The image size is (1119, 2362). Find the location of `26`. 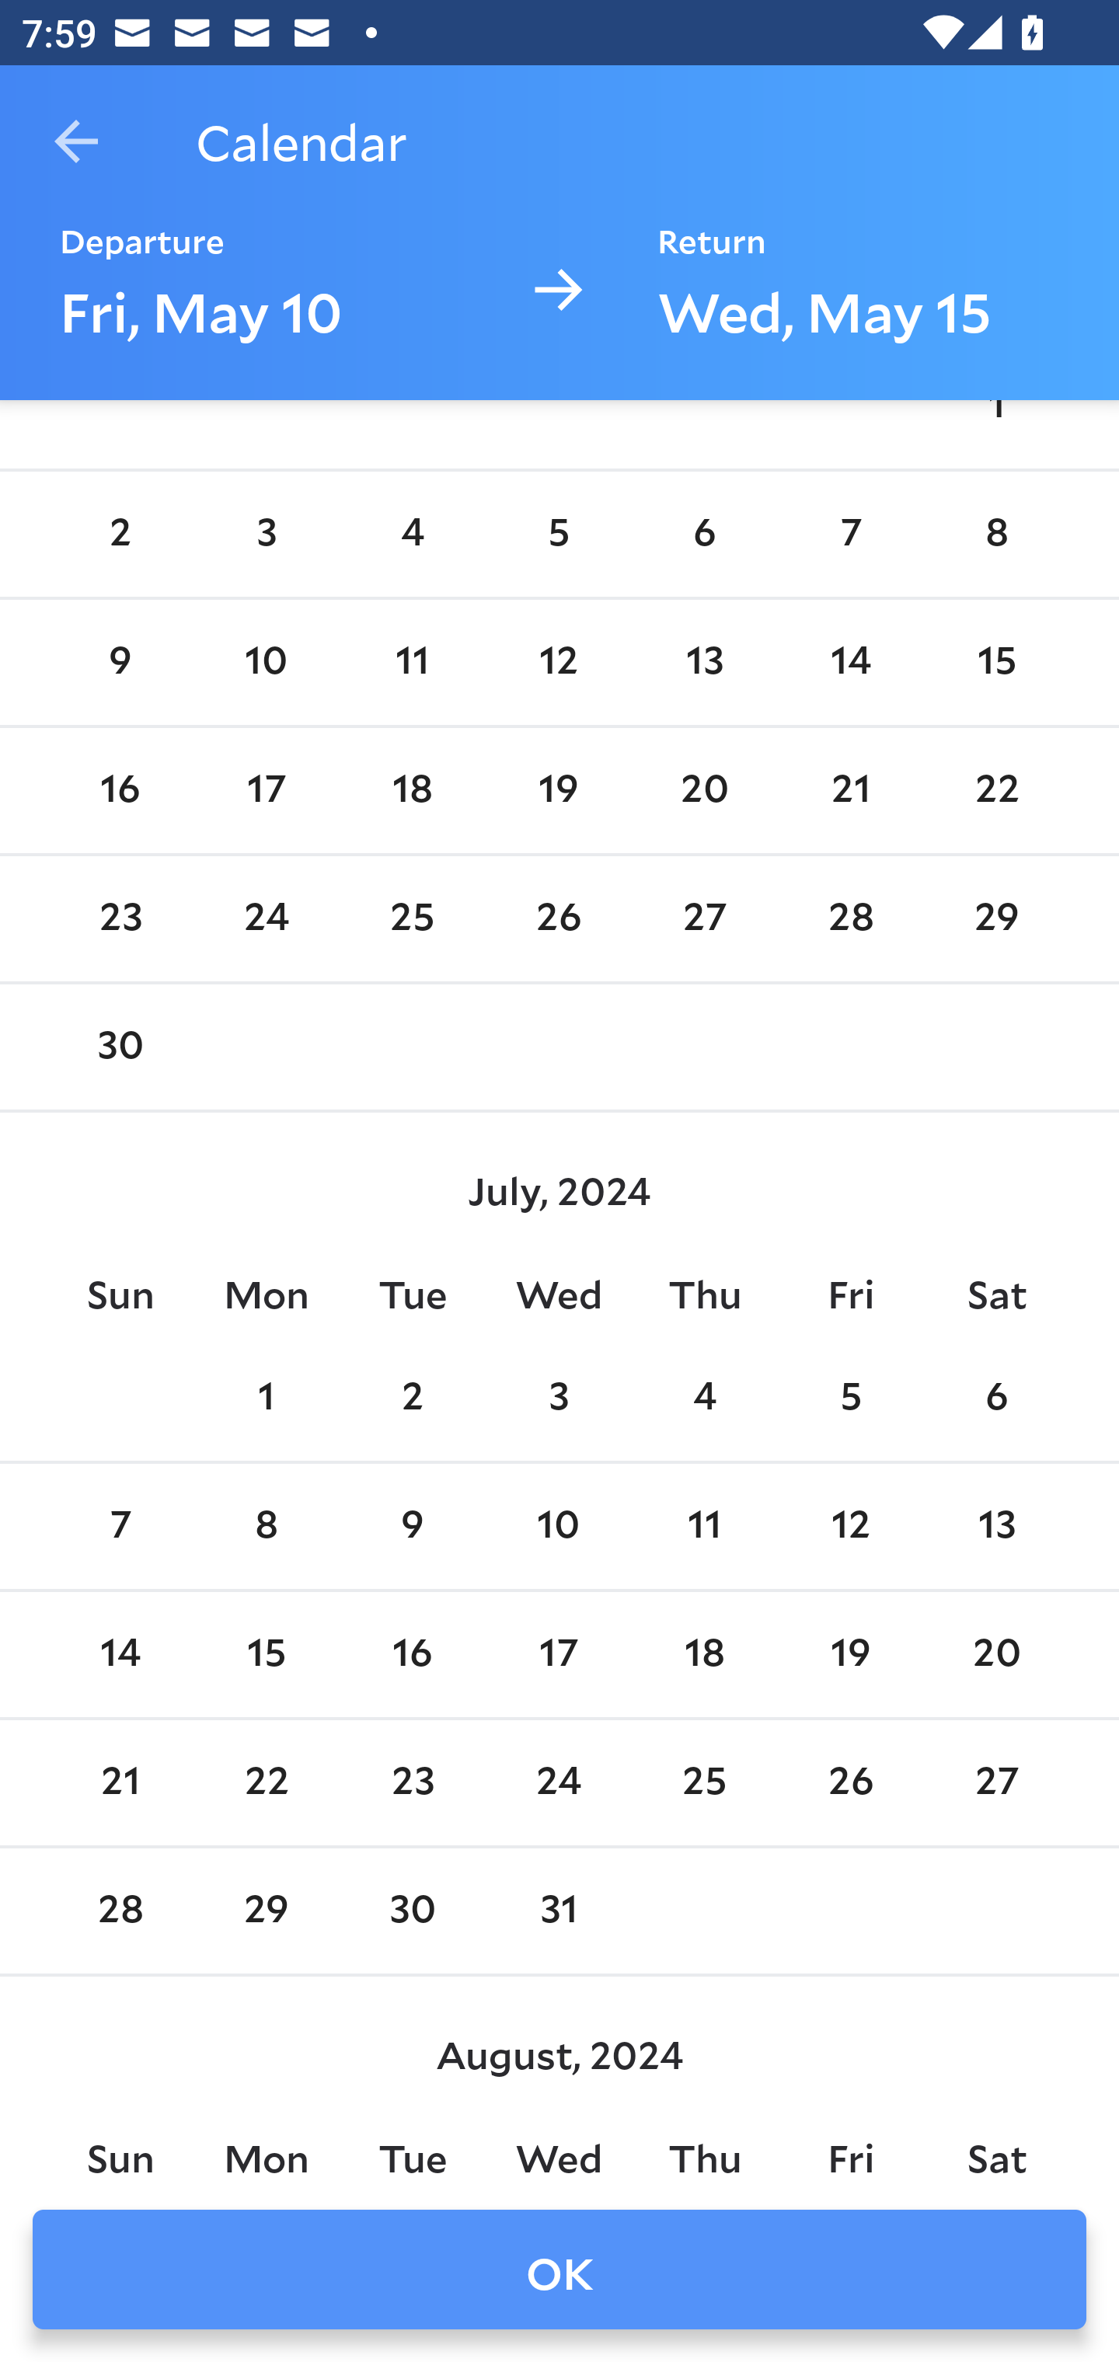

26 is located at coordinates (559, 918).